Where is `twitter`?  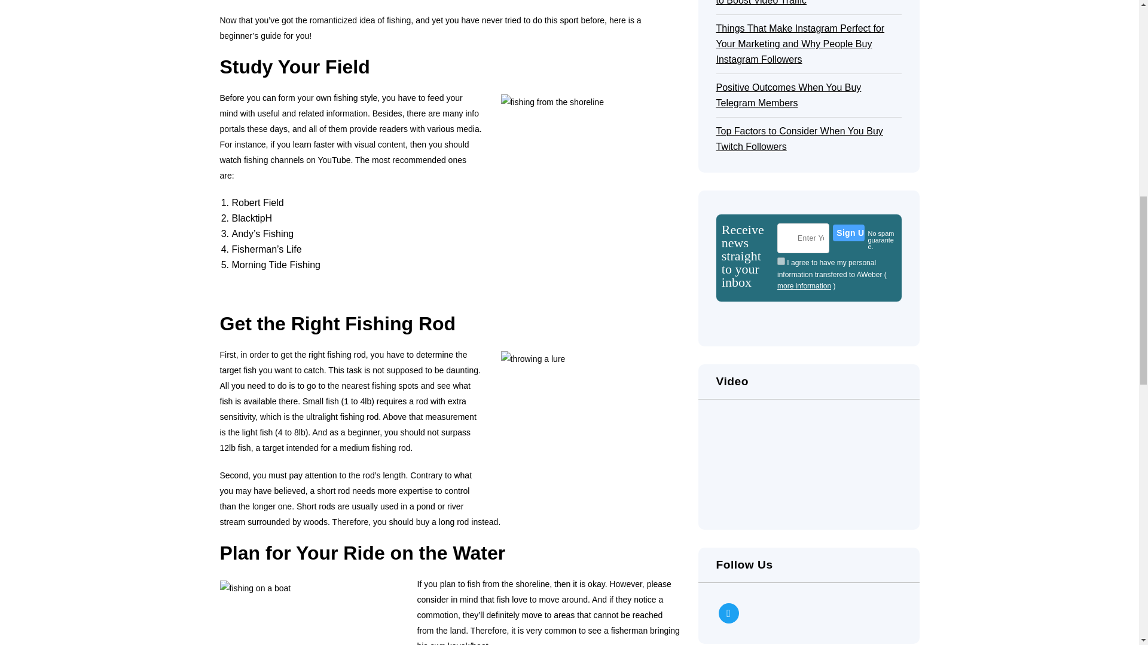 twitter is located at coordinates (728, 613).